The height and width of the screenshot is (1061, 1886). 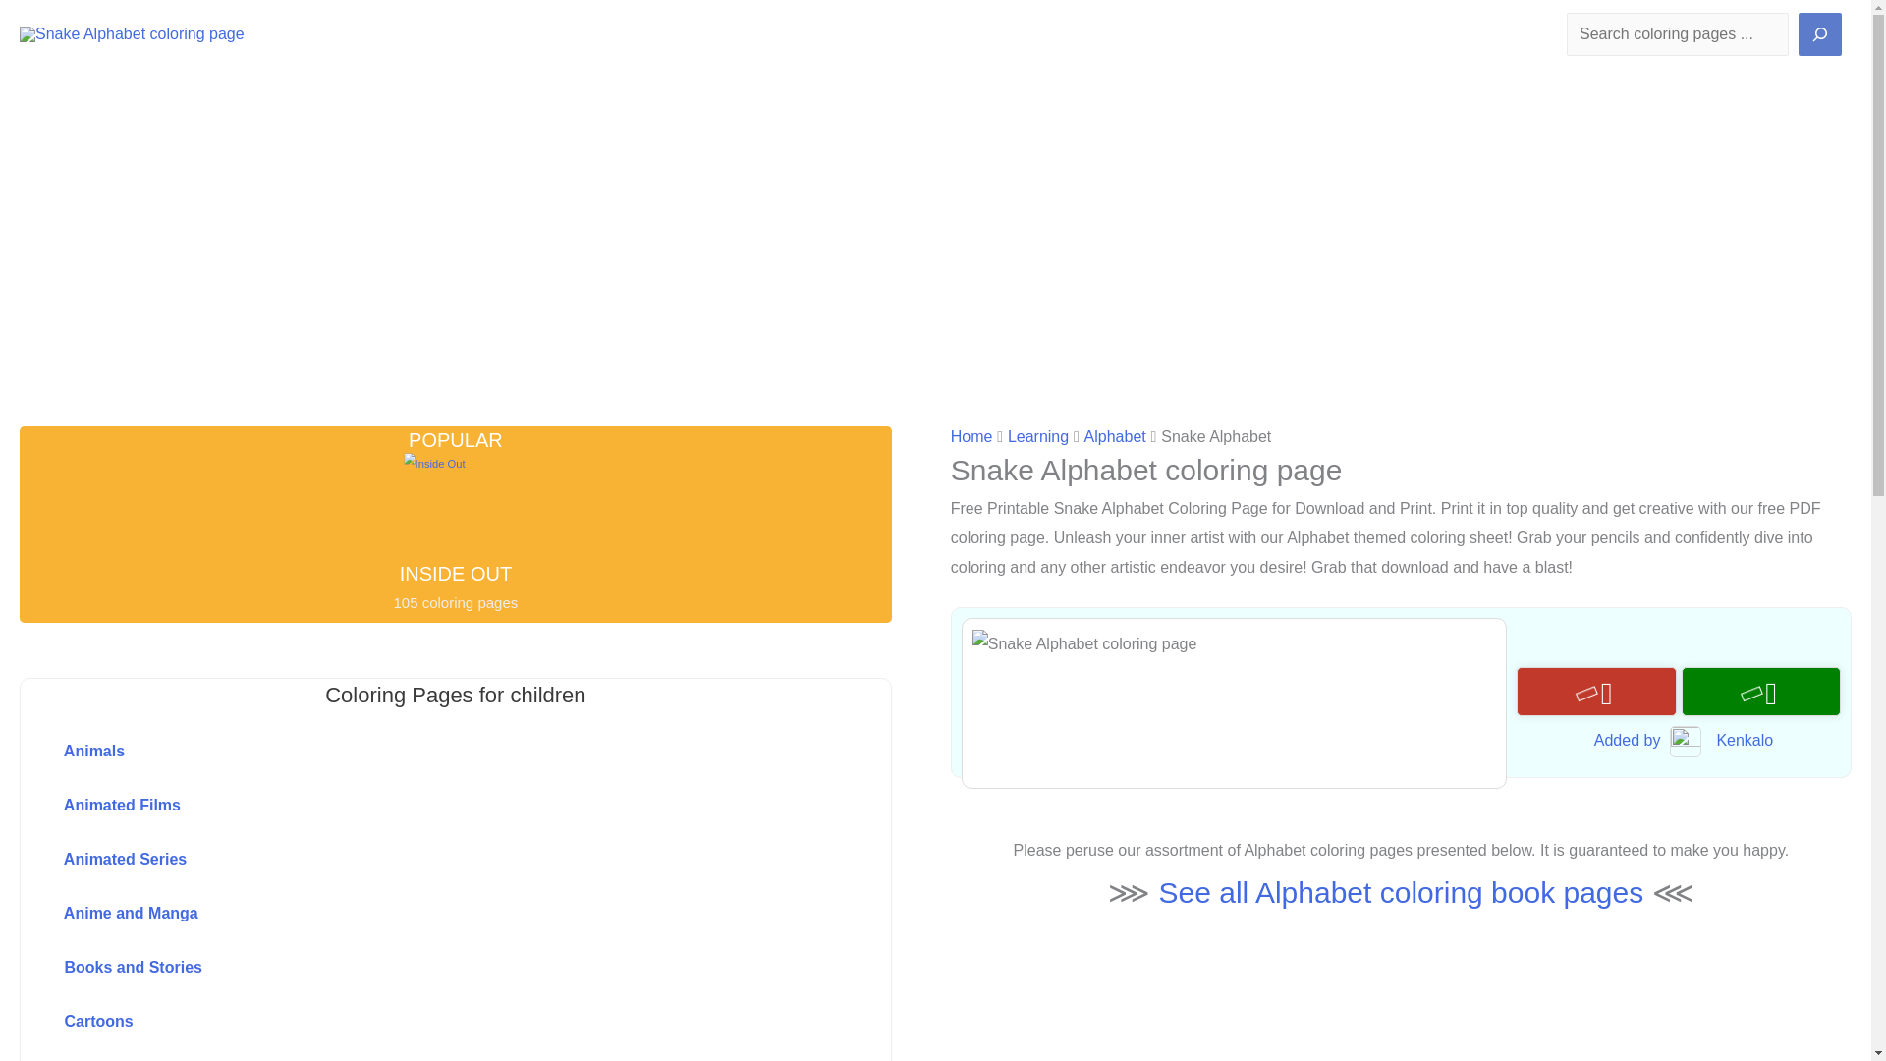 I want to click on Animated Series coloring pages, so click(x=412, y=861).